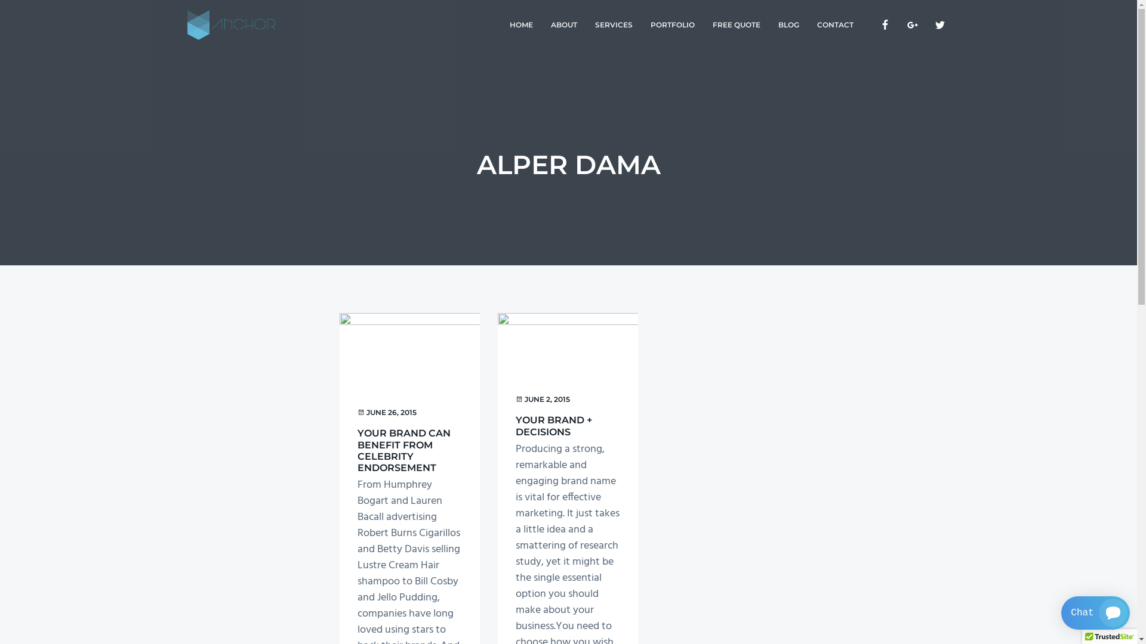  I want to click on HOME, so click(520, 25).